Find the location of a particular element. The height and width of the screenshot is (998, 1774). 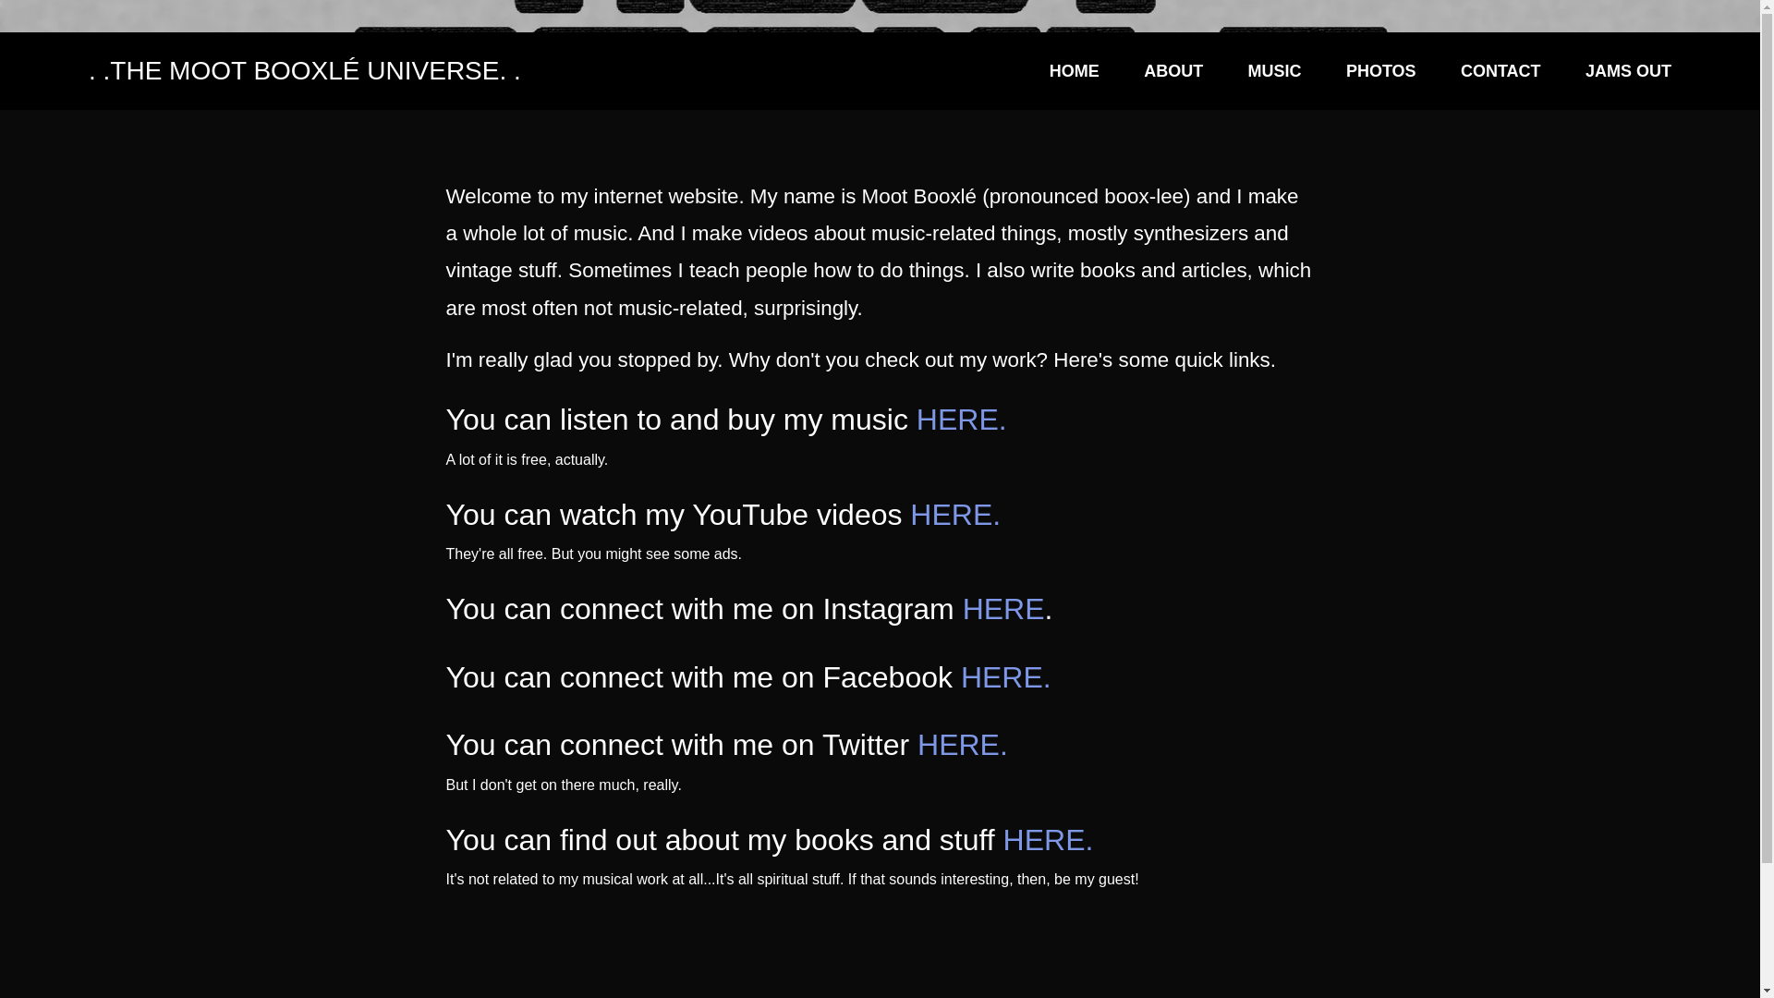

HERE. is located at coordinates (962, 745).